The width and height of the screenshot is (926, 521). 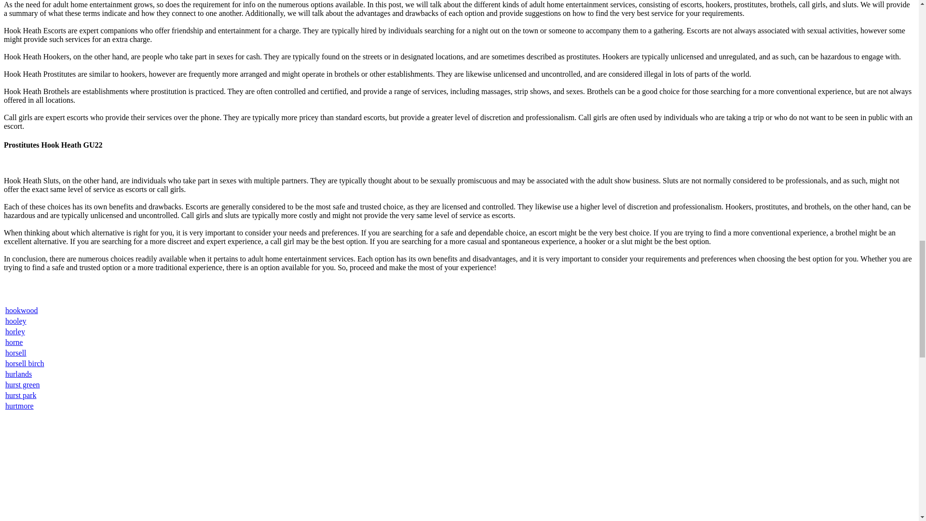 I want to click on horsell birch, so click(x=24, y=364).